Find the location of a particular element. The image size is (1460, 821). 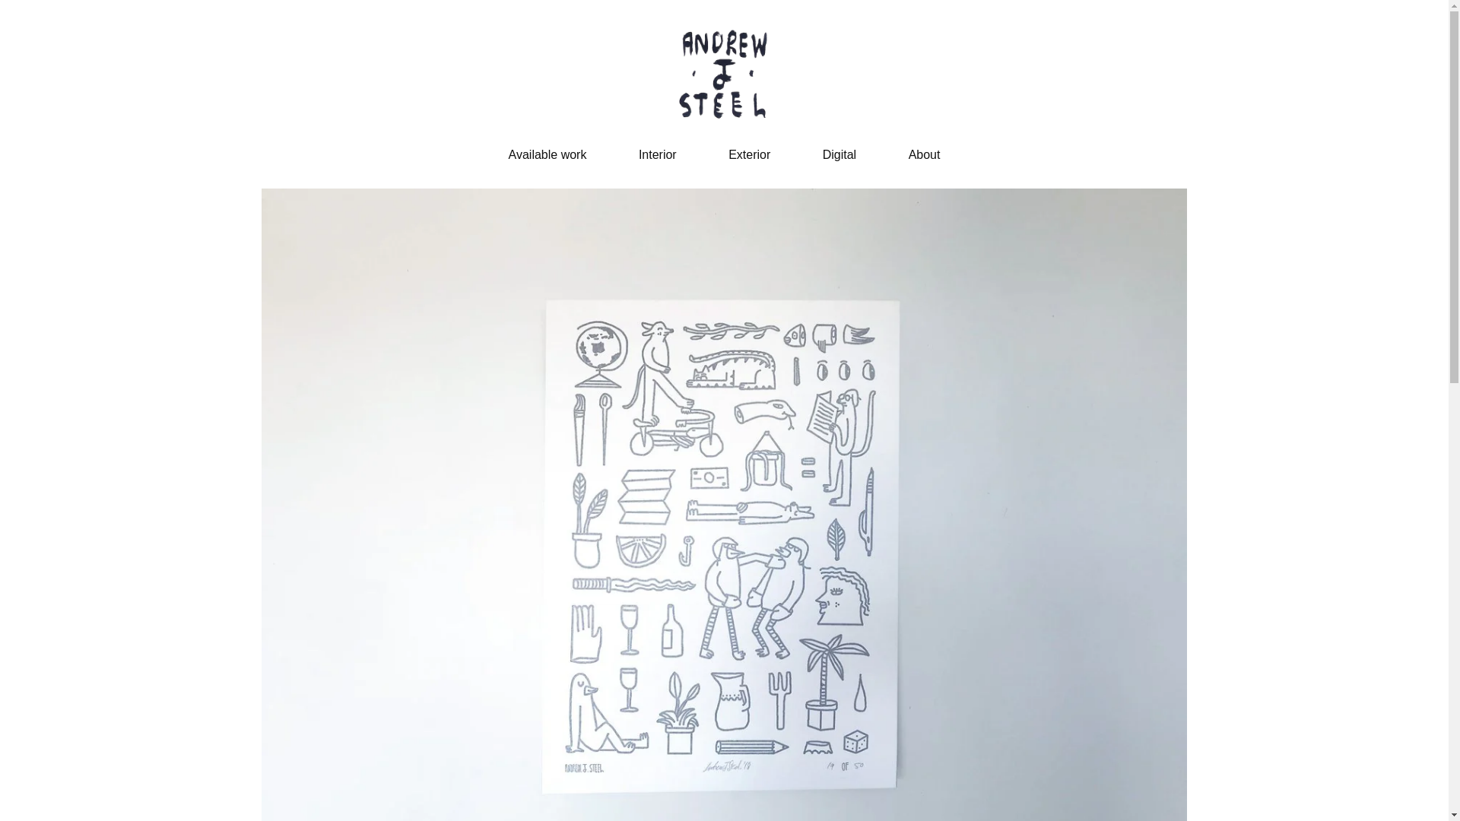

Digital is located at coordinates (839, 154).